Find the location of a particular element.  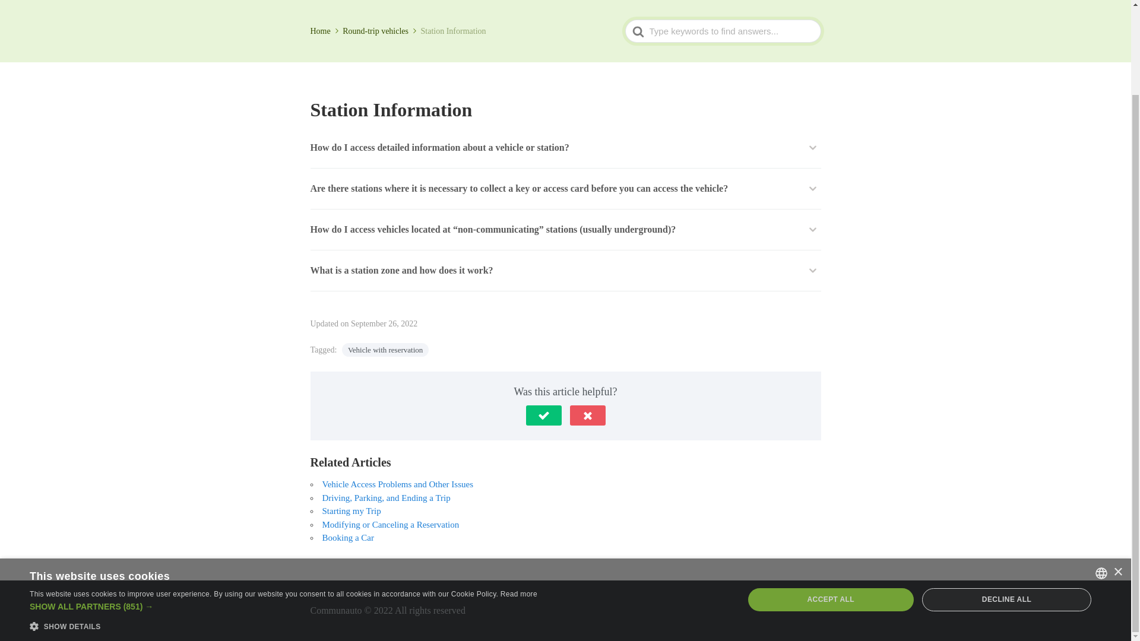

Starting my Trip is located at coordinates (351, 511).